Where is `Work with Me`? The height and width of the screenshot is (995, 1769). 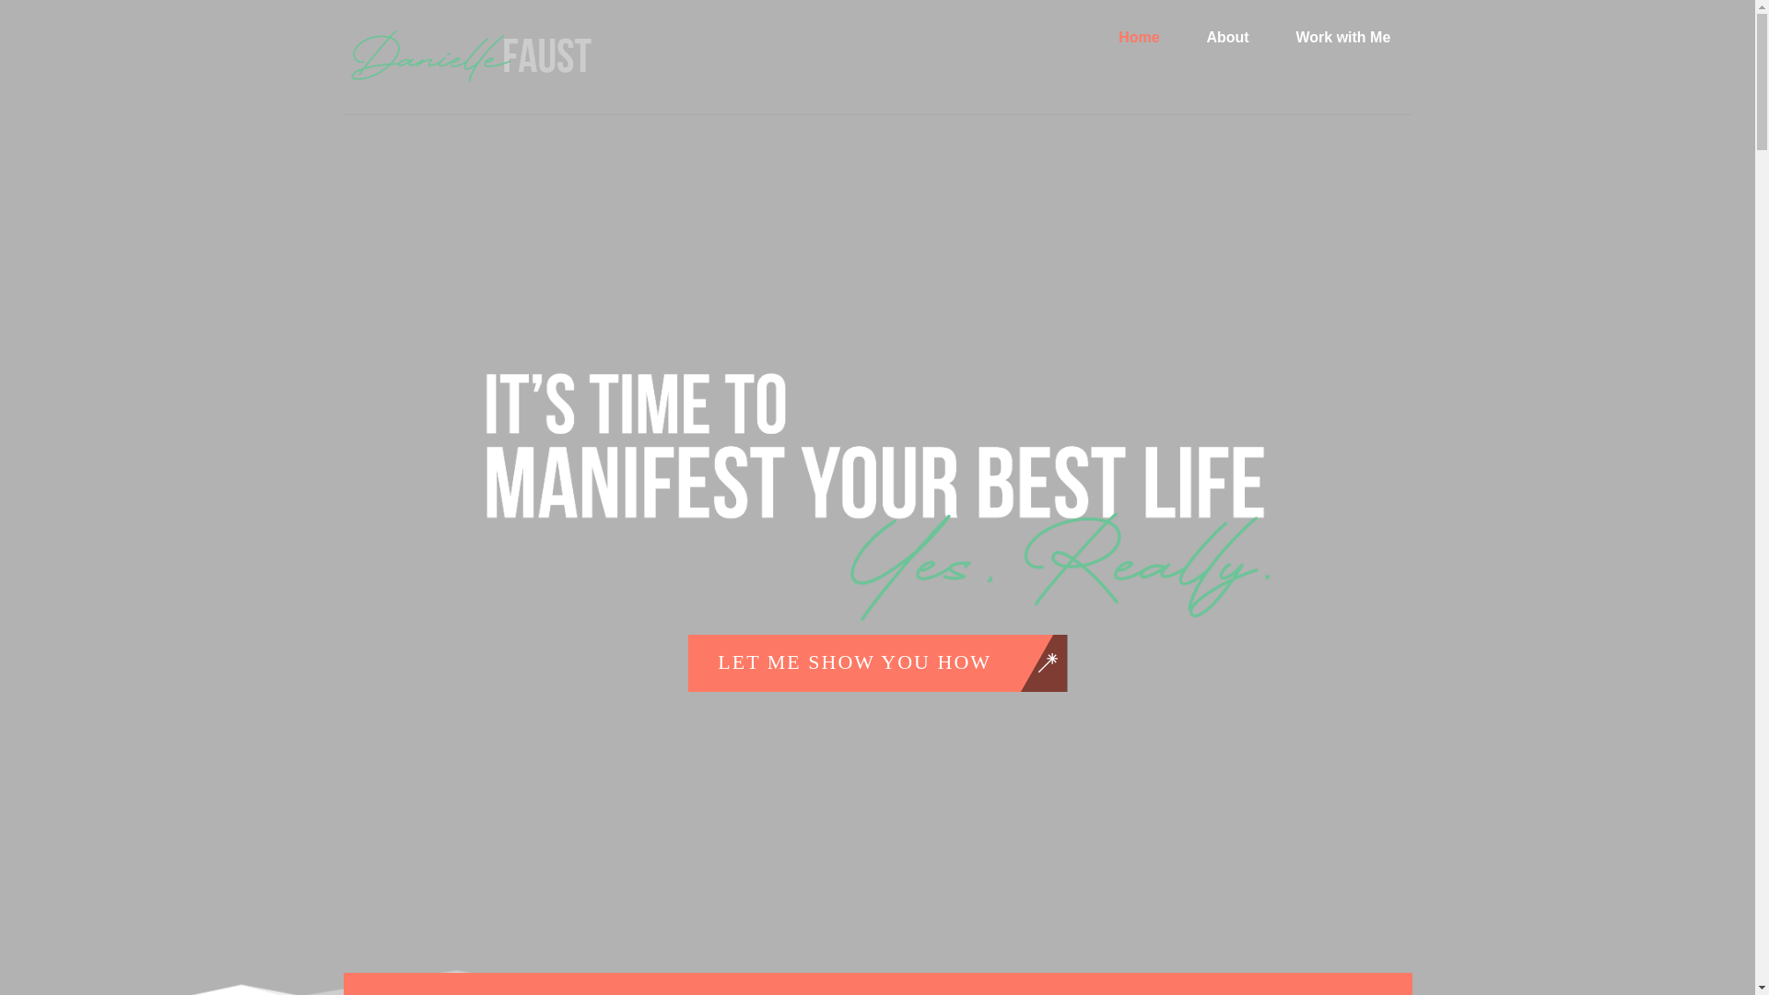 Work with Me is located at coordinates (1342, 37).